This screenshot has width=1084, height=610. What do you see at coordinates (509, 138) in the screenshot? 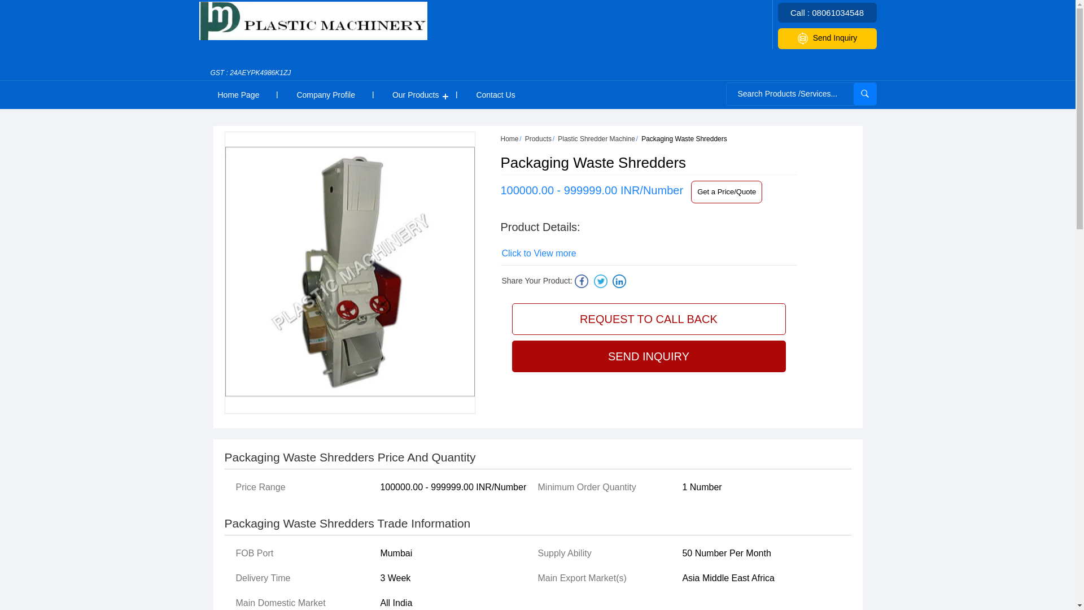
I see `Home` at bounding box center [509, 138].